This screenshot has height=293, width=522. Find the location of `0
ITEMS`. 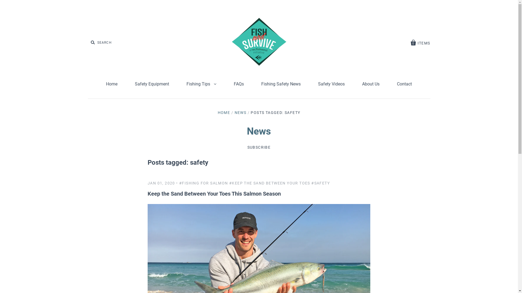

0
ITEMS is located at coordinates (421, 42).